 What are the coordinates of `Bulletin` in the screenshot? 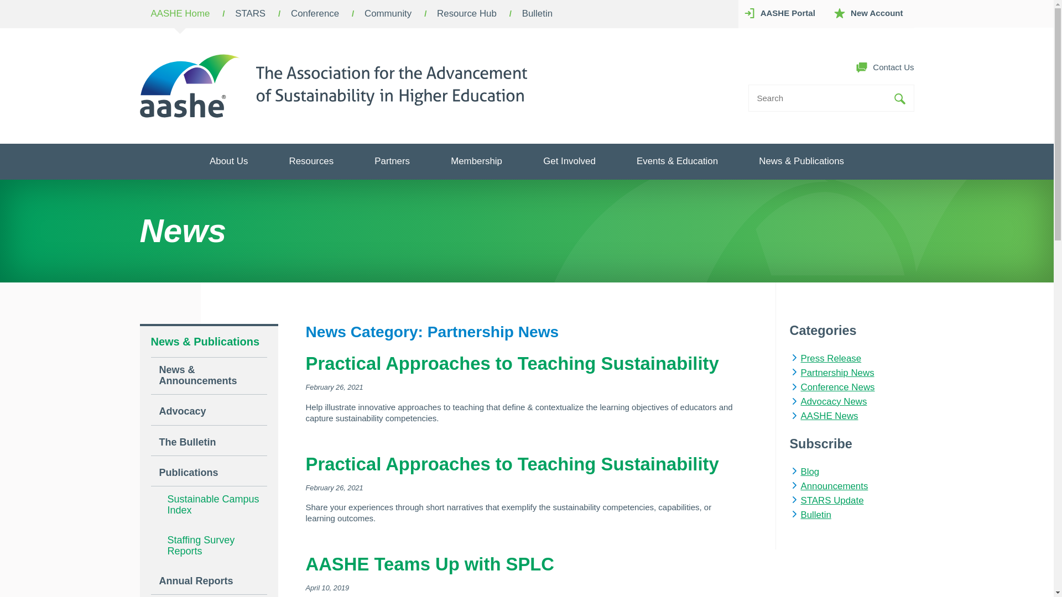 It's located at (537, 14).